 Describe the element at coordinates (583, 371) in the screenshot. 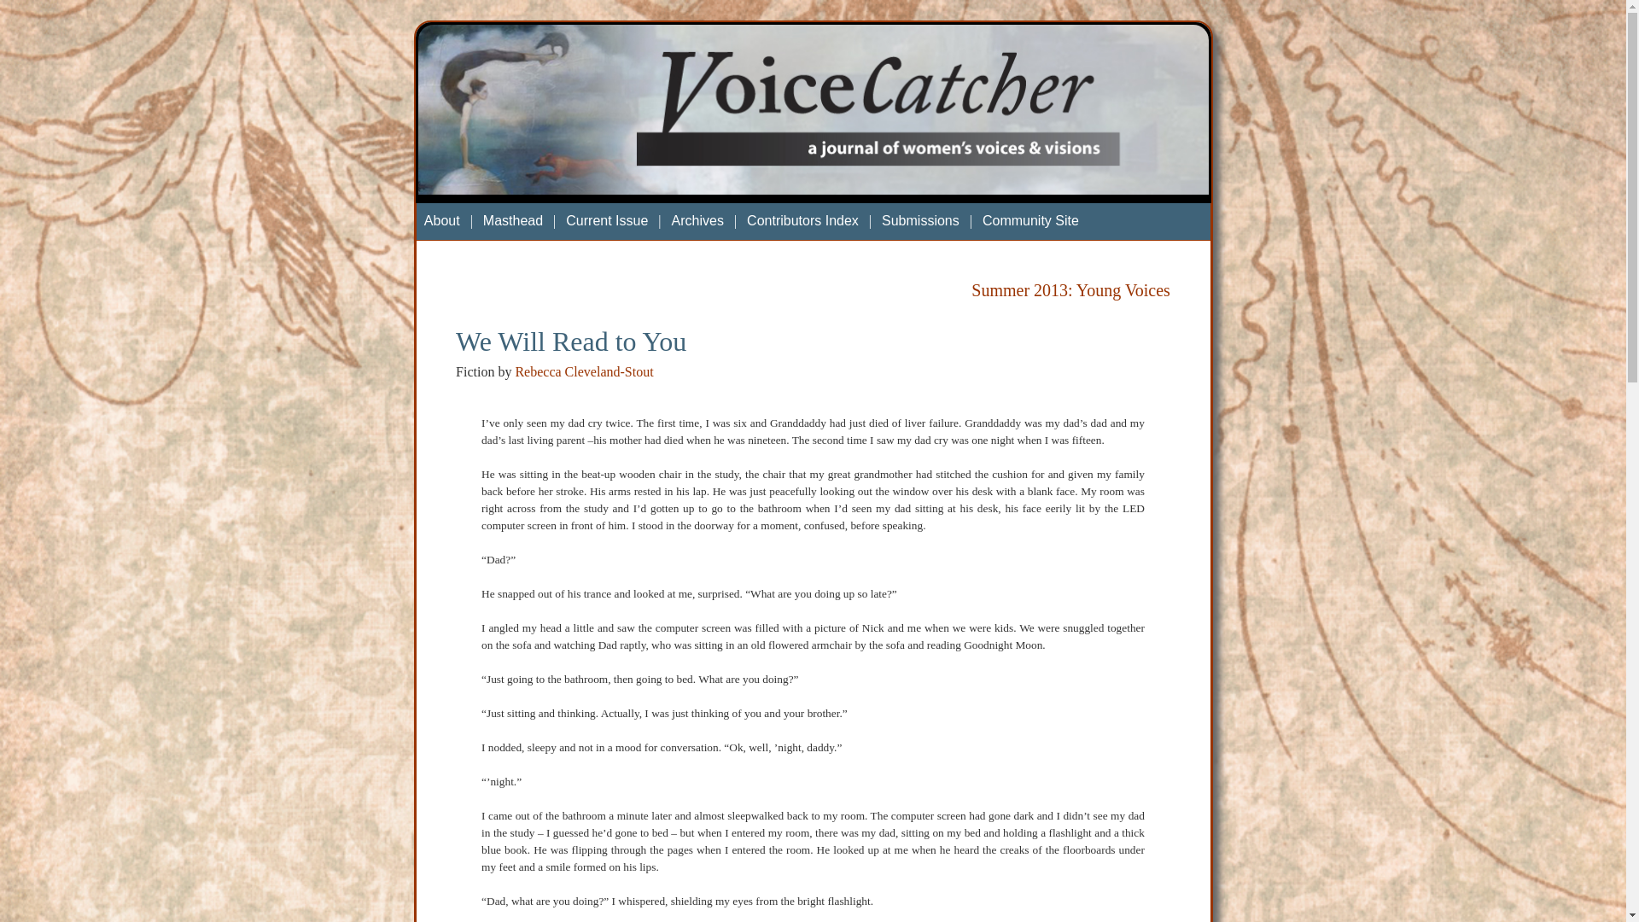

I see `Rebecca Cleveland-Stout` at that location.